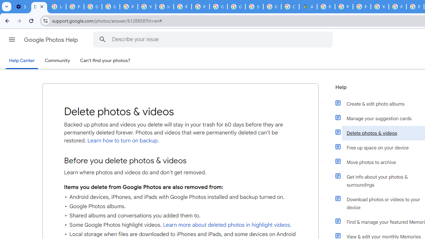  What do you see at coordinates (214, 39) in the screenshot?
I see `Describe your issue` at bounding box center [214, 39].